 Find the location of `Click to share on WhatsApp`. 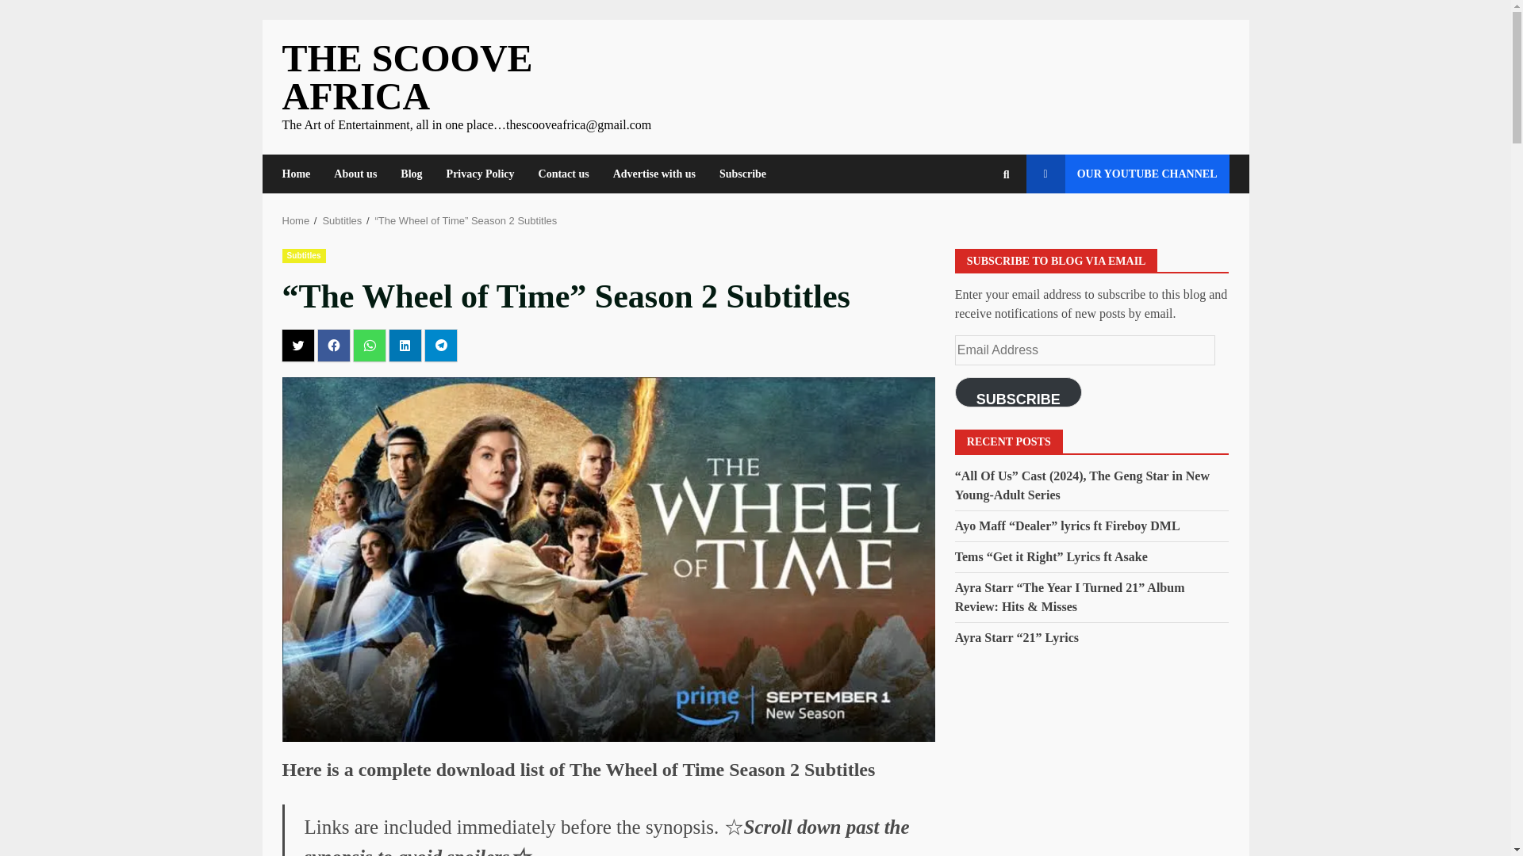

Click to share on WhatsApp is located at coordinates (369, 345).